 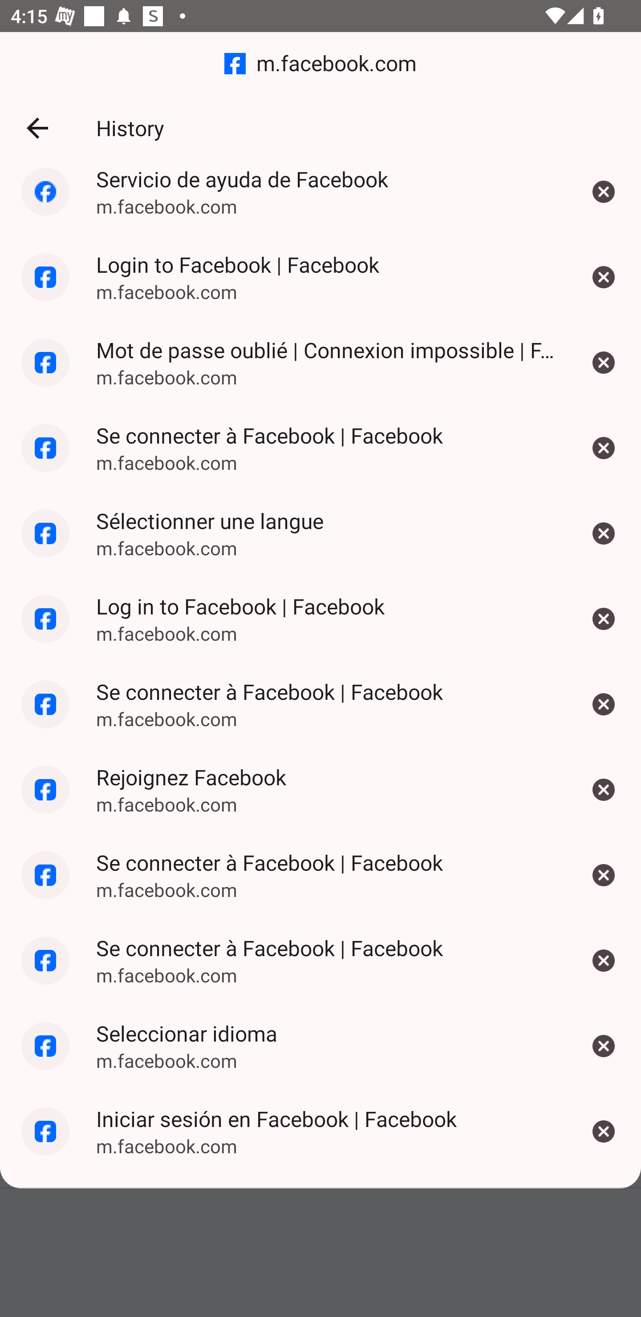 What do you see at coordinates (604, 1132) in the screenshot?
I see `Iniciar sesión en Facebook | Facebook Remove` at bounding box center [604, 1132].